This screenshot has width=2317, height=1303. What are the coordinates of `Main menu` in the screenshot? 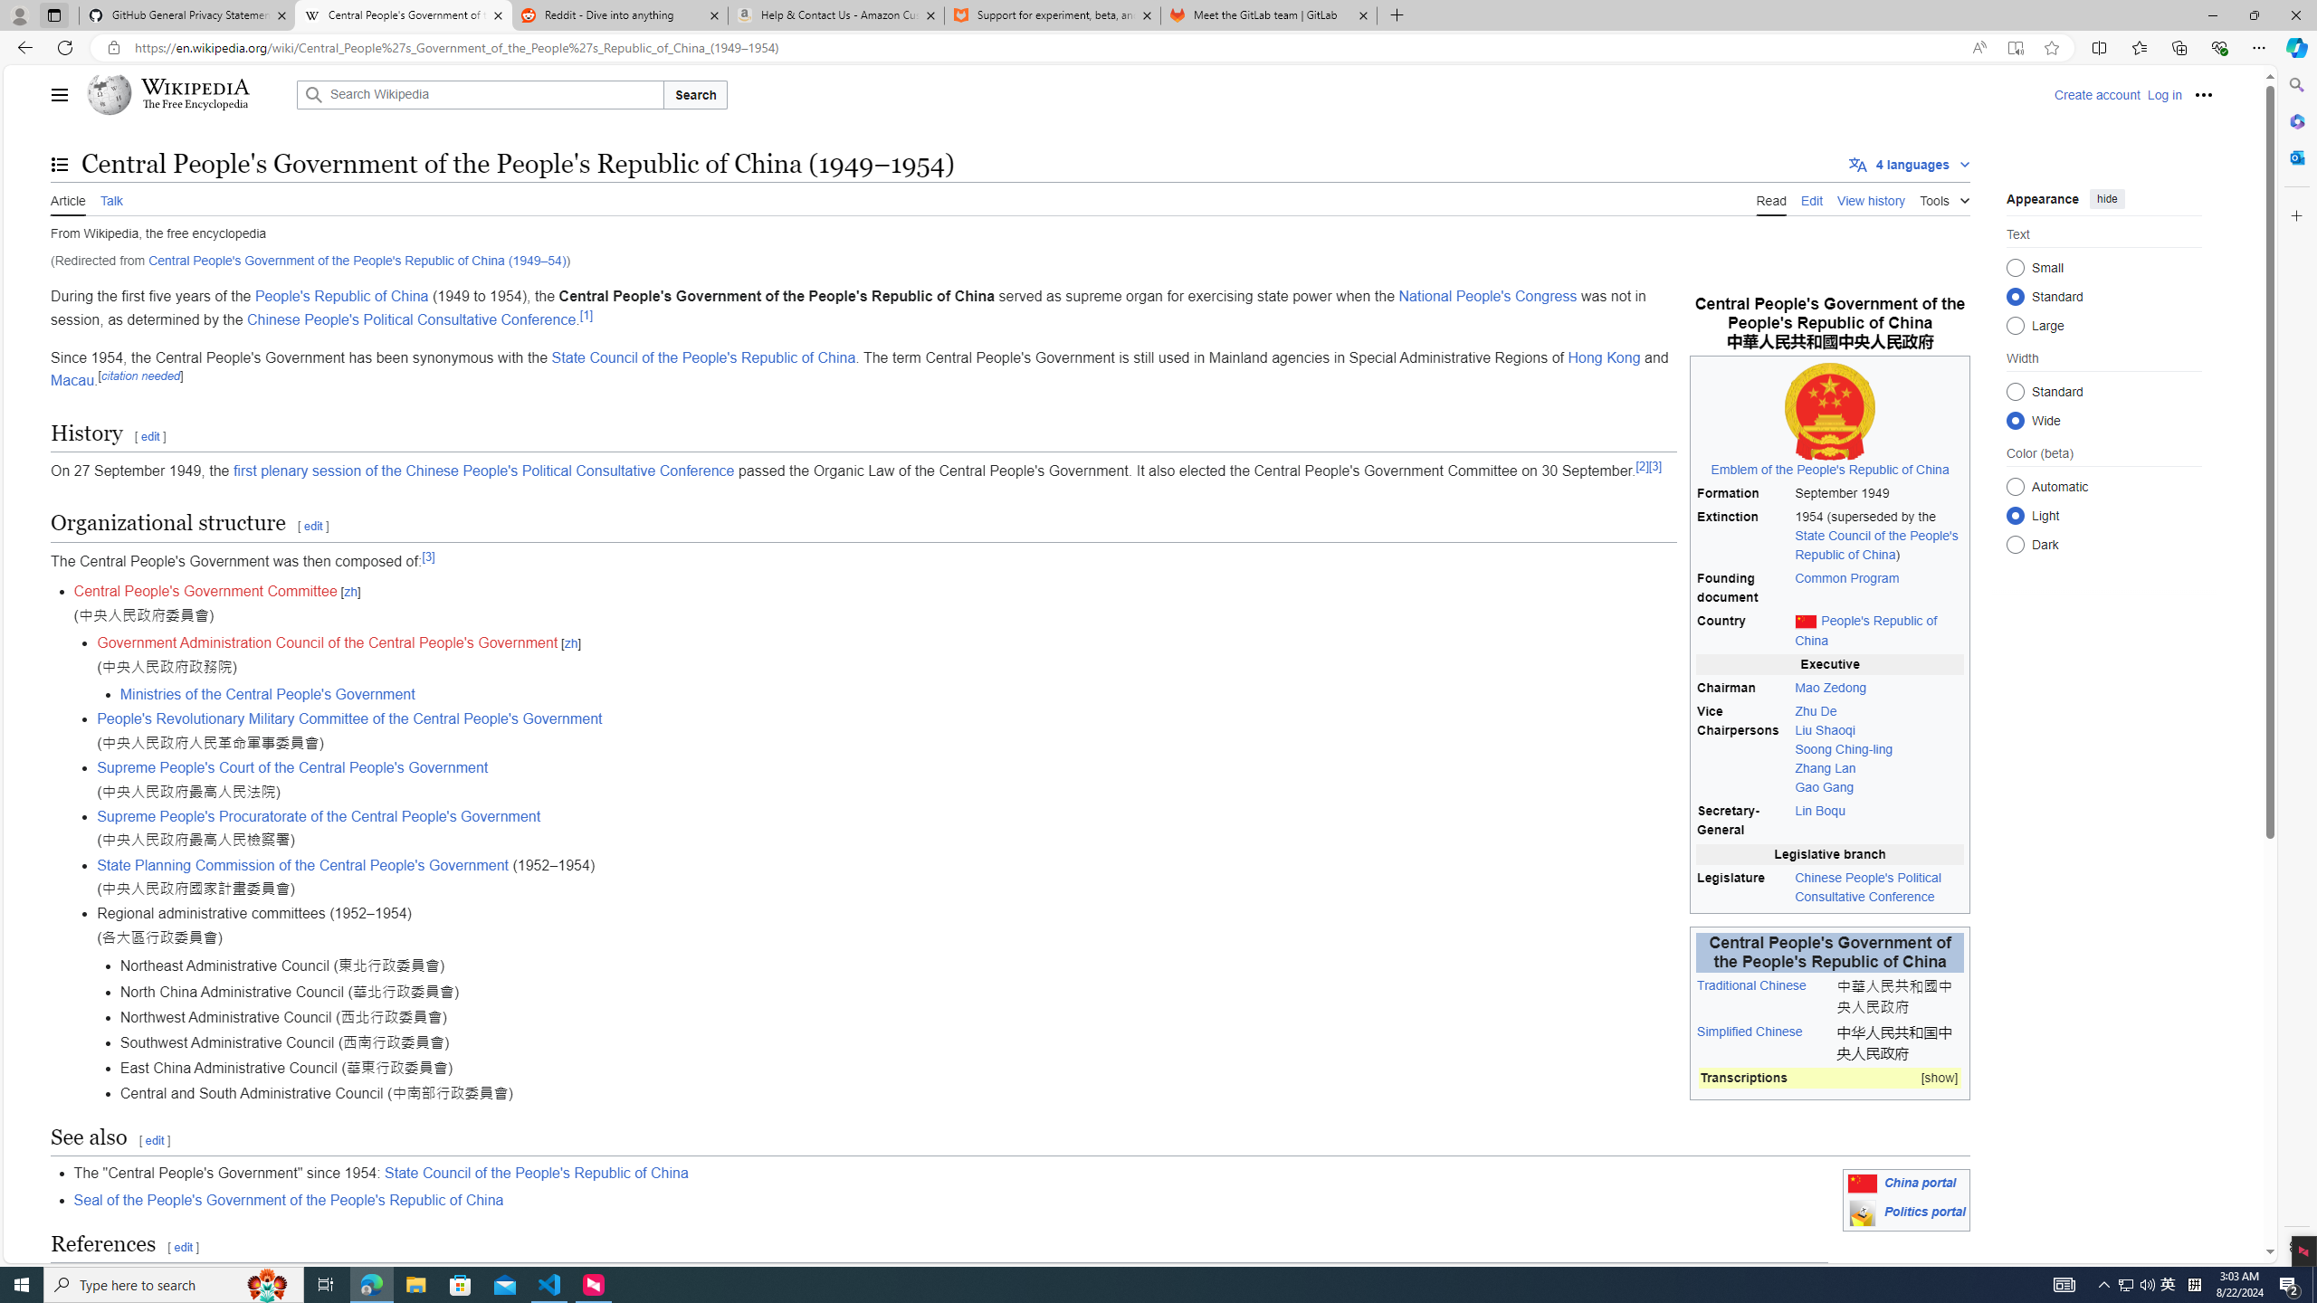 It's located at (60, 94).